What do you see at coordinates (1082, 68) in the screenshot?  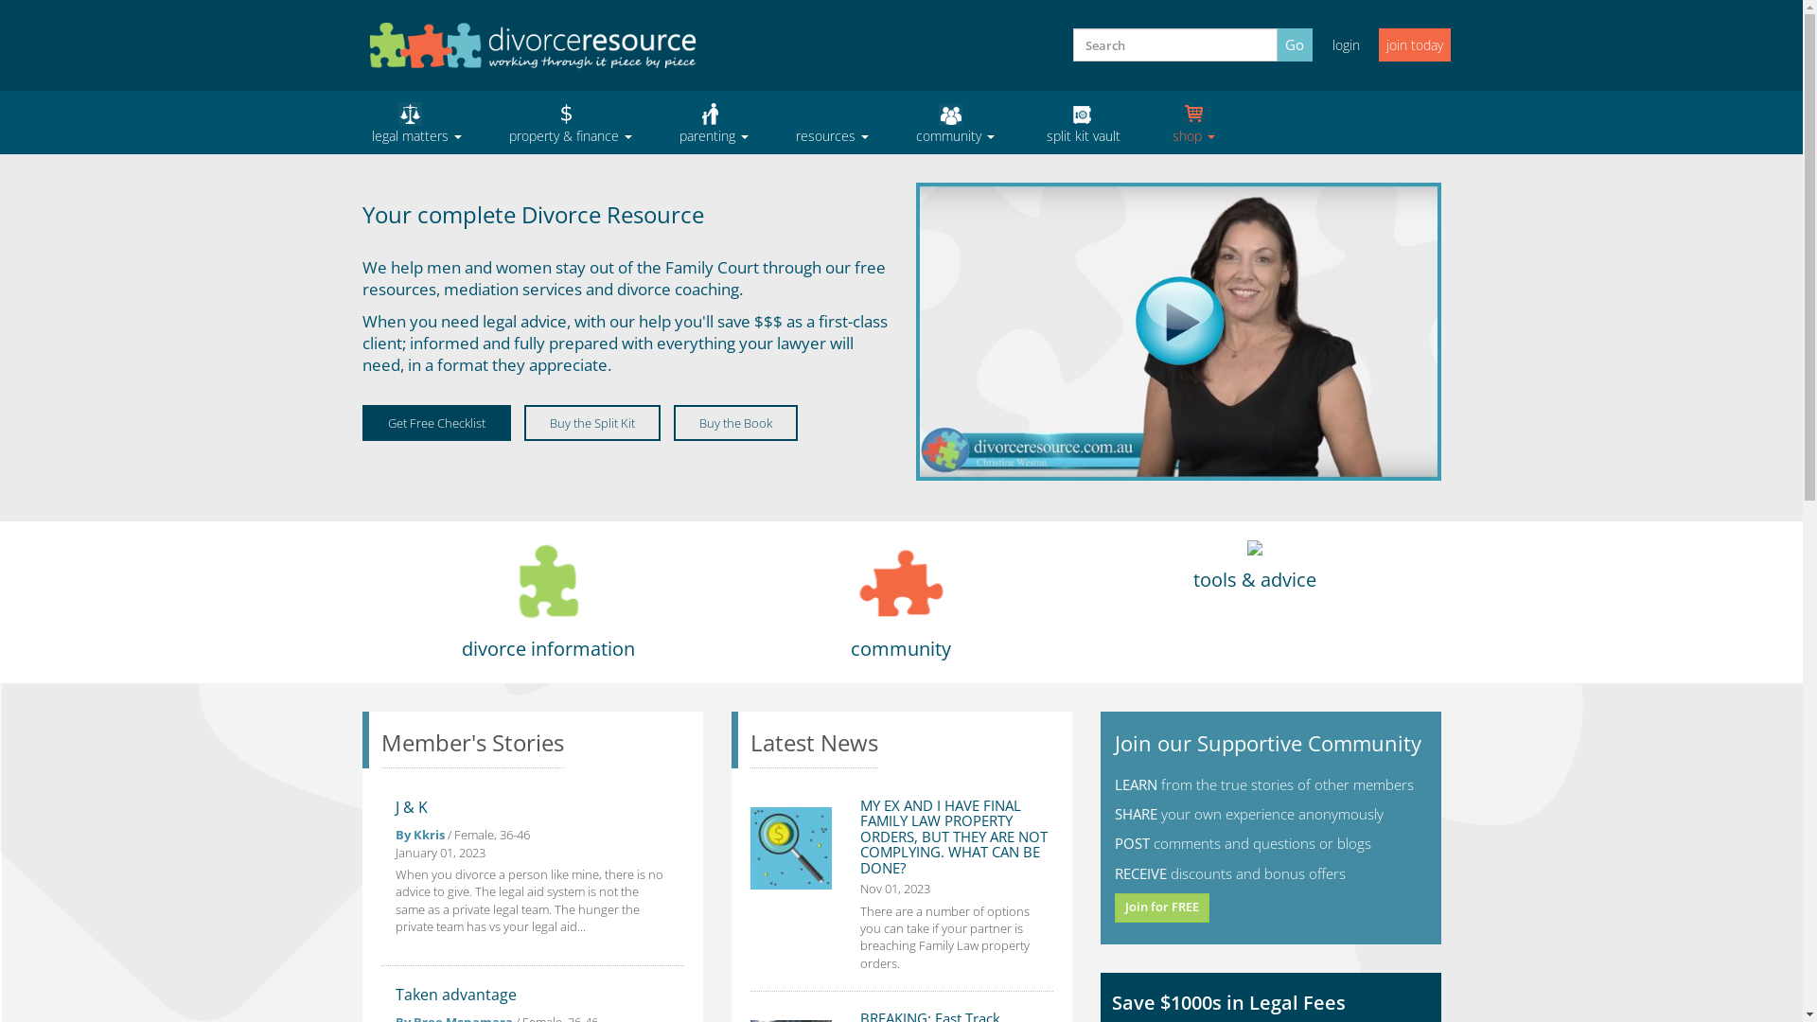 I see `Search` at bounding box center [1082, 68].